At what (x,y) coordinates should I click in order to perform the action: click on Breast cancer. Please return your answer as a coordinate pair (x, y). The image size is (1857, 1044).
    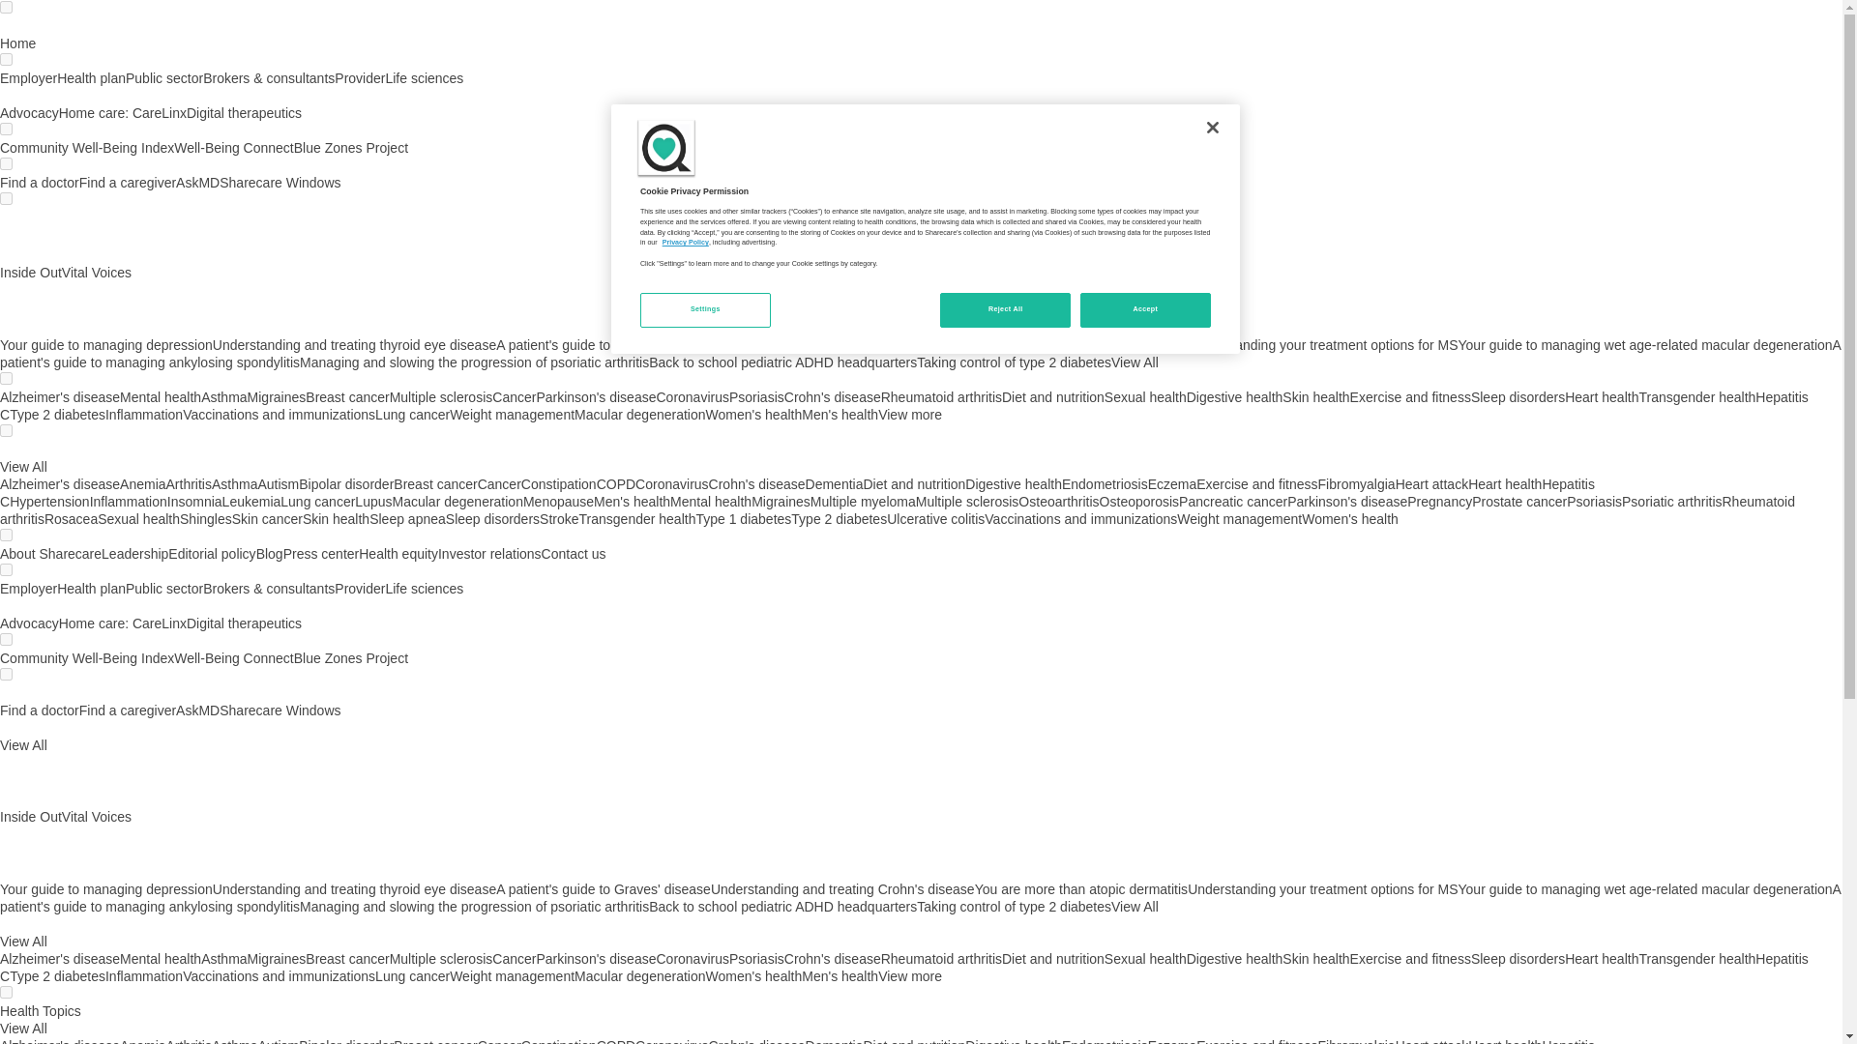
    Looking at the image, I should click on (346, 396).